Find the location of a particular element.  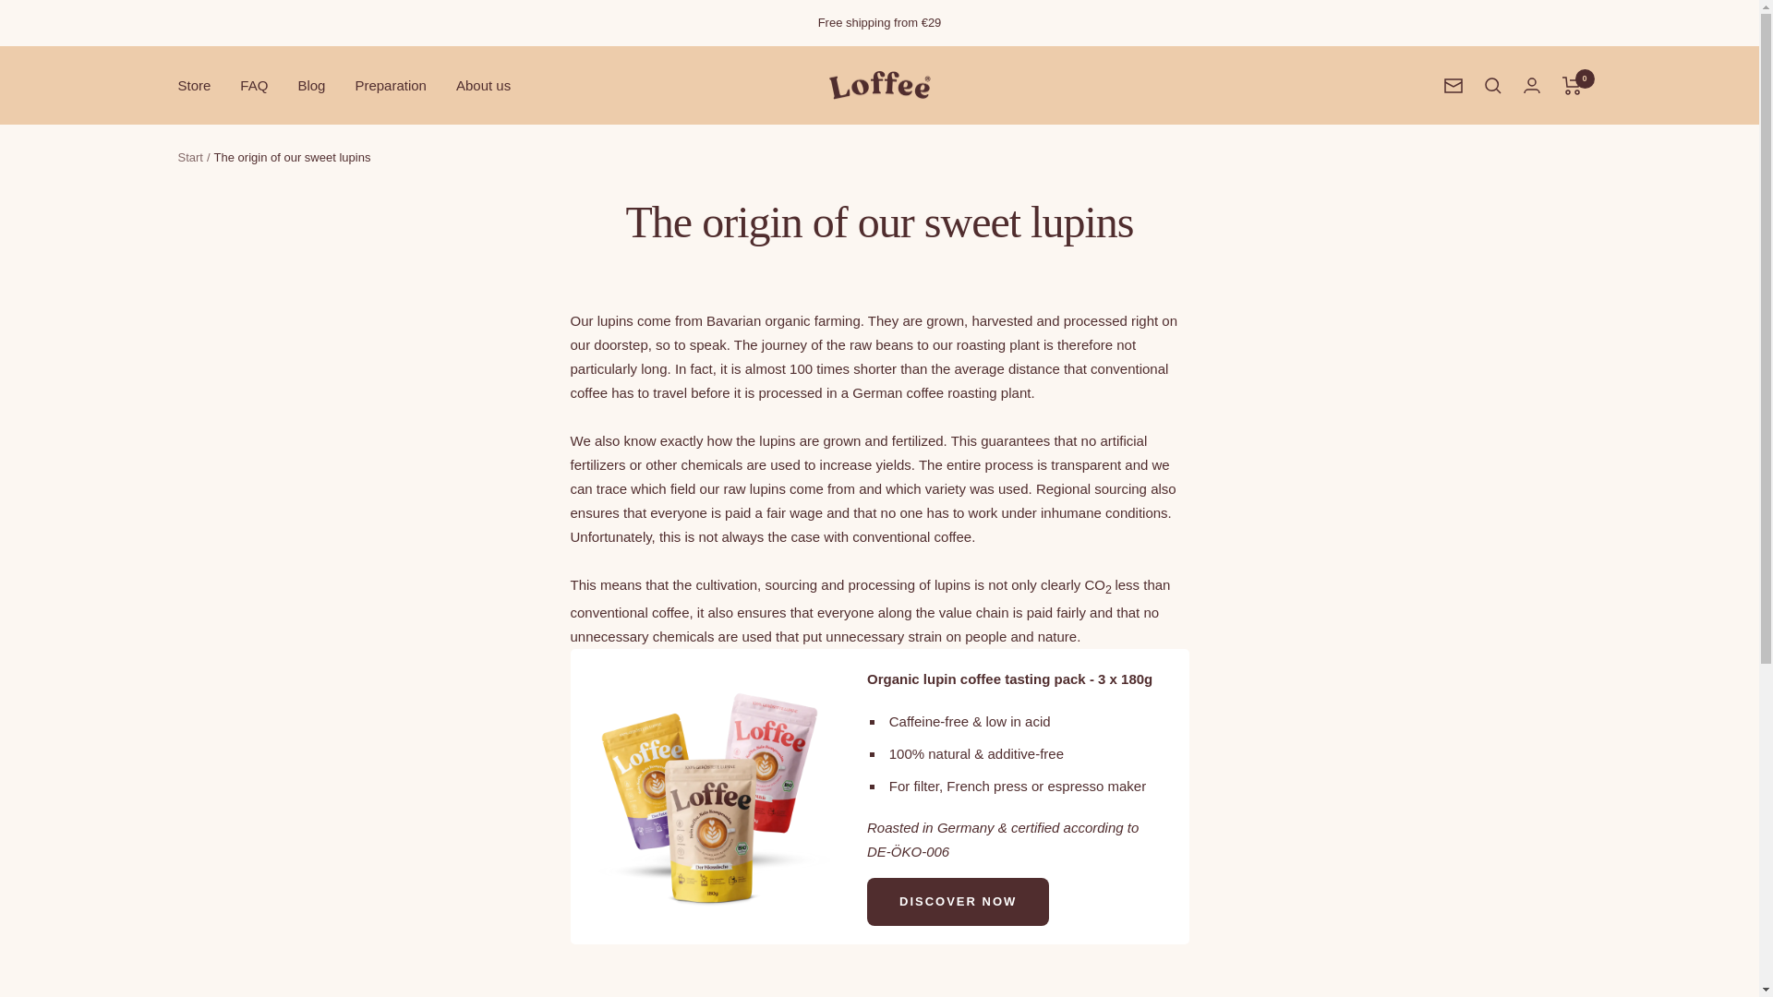

Preparation is located at coordinates (391, 85).